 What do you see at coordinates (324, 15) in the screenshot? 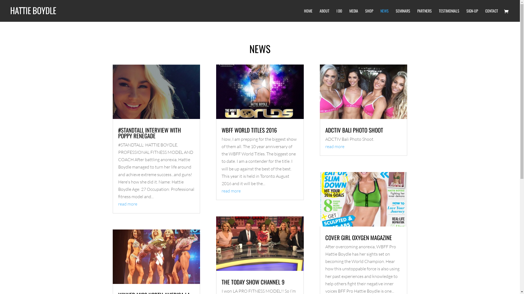
I see `ABOUT` at bounding box center [324, 15].